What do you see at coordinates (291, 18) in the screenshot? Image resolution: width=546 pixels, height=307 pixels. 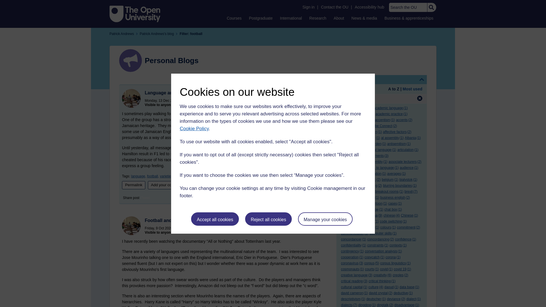 I see `International` at bounding box center [291, 18].